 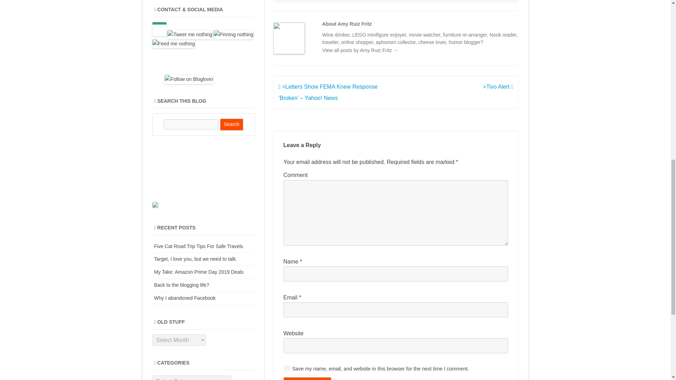 What do you see at coordinates (307, 379) in the screenshot?
I see `Post Comment` at bounding box center [307, 379].